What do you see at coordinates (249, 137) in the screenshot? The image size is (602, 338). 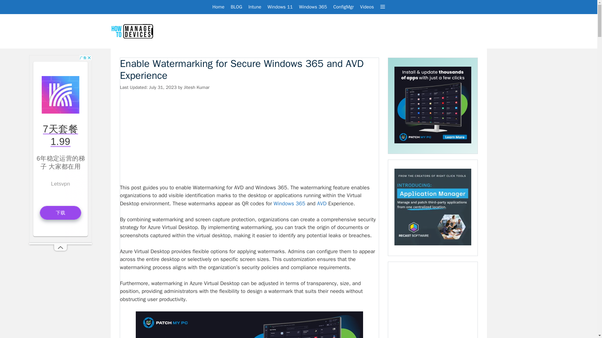 I see `Advertisement` at bounding box center [249, 137].